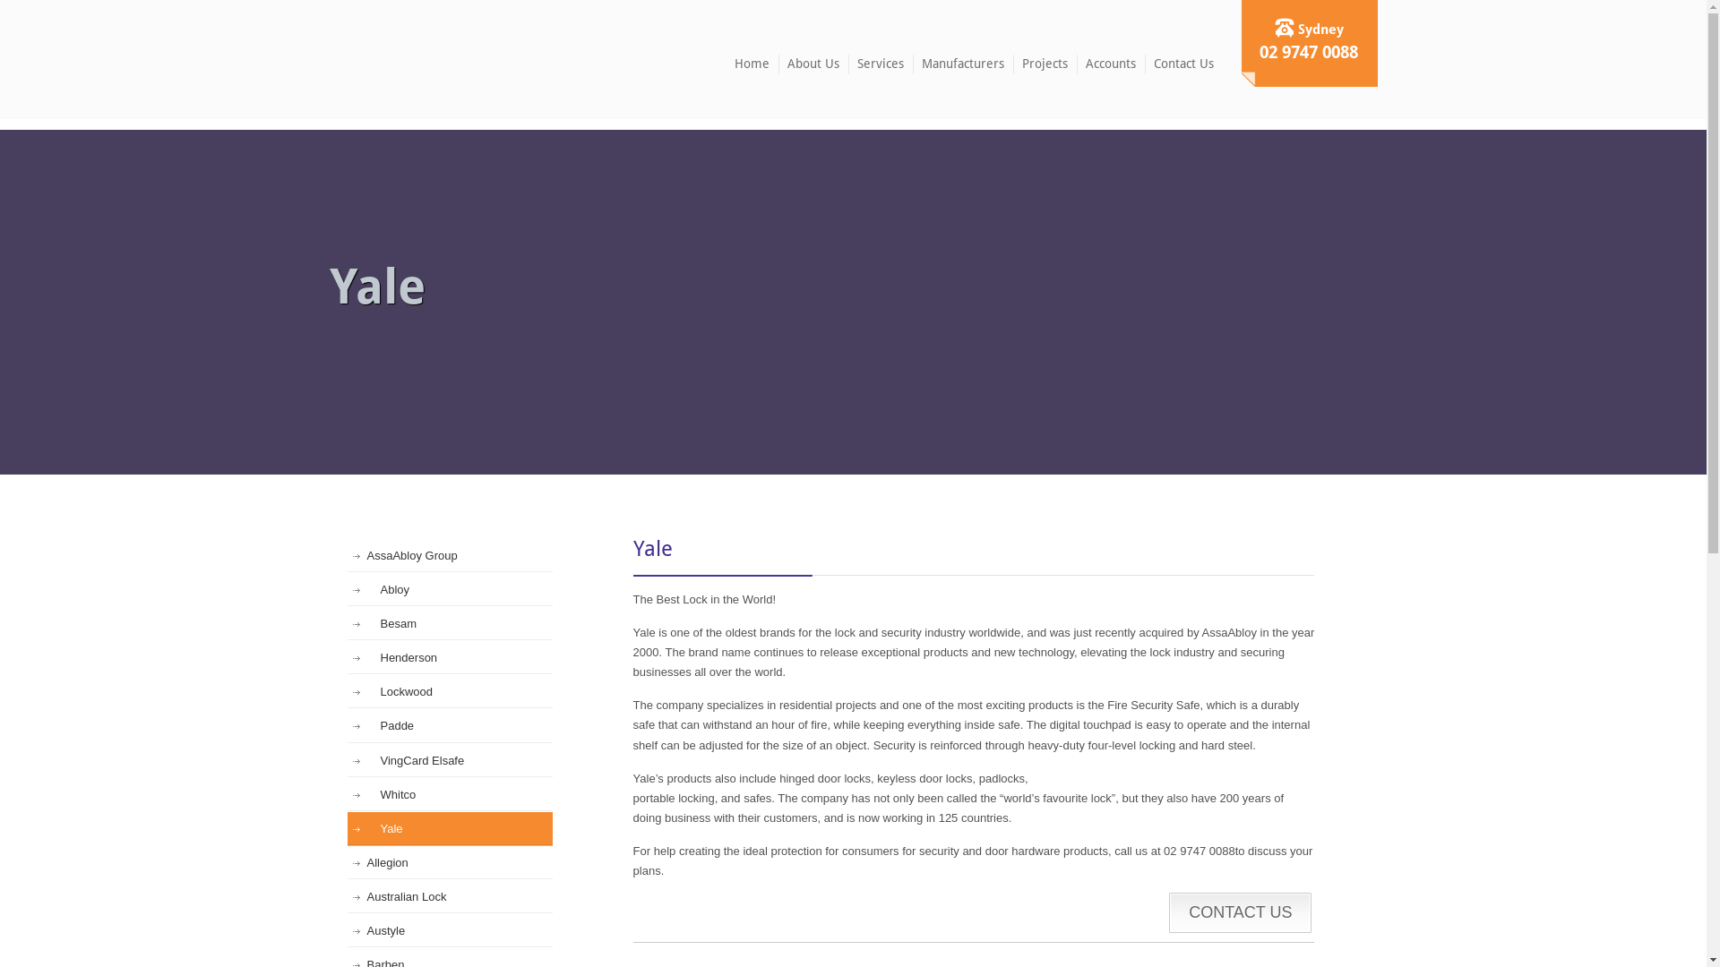  What do you see at coordinates (450, 897) in the screenshot?
I see `Australian Lock` at bounding box center [450, 897].